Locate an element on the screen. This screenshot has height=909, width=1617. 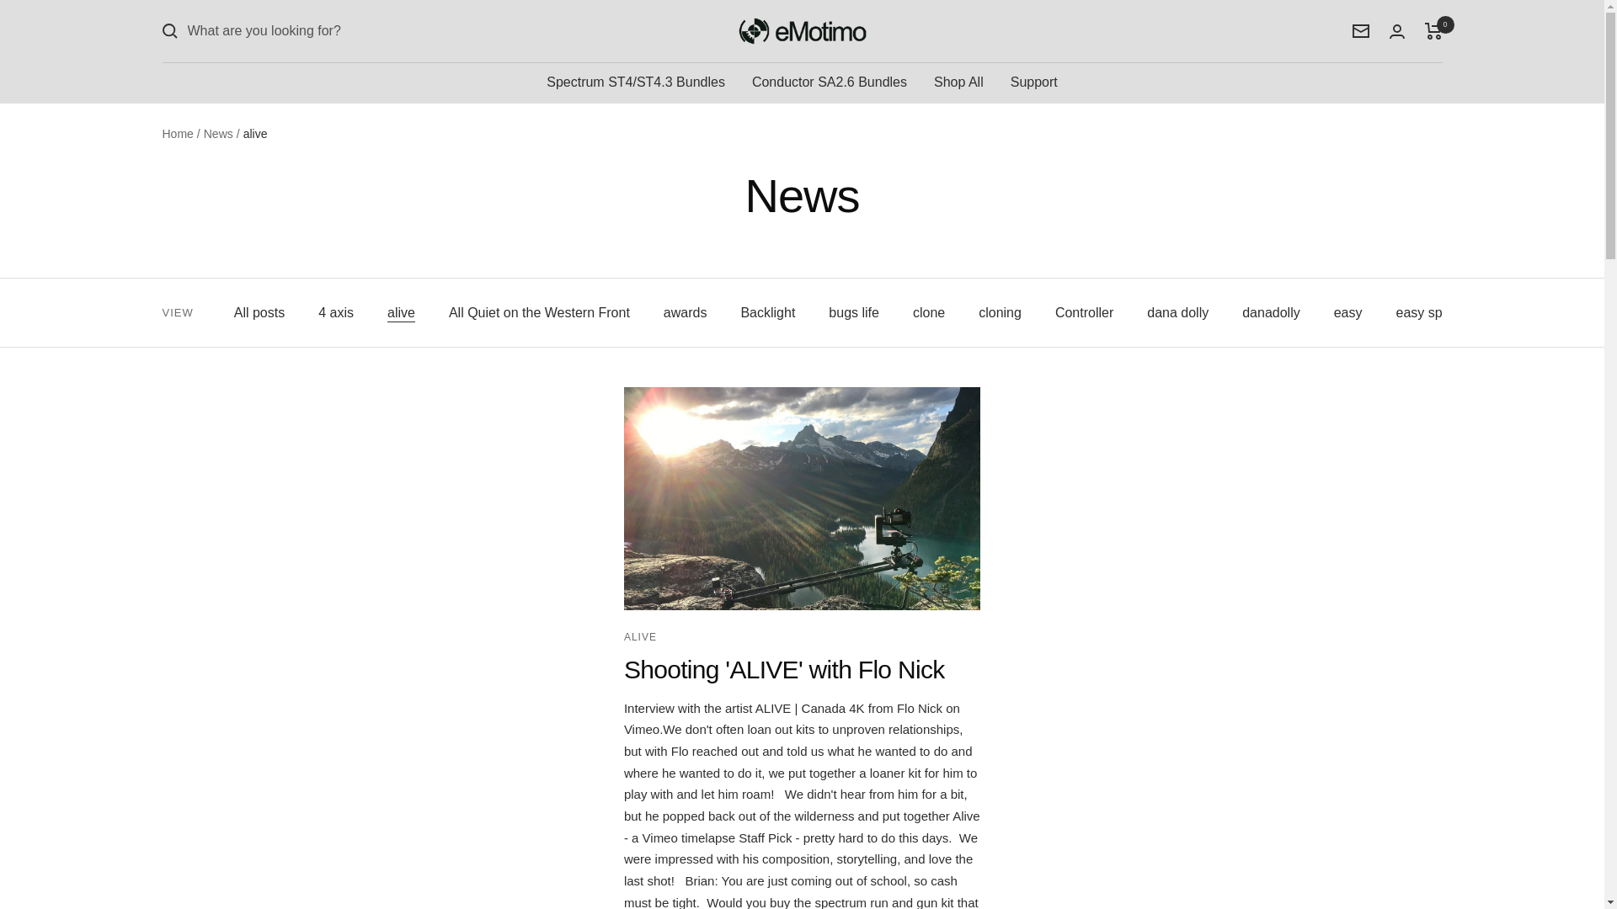
Show articles tagged dana dolly is located at coordinates (1177, 312).